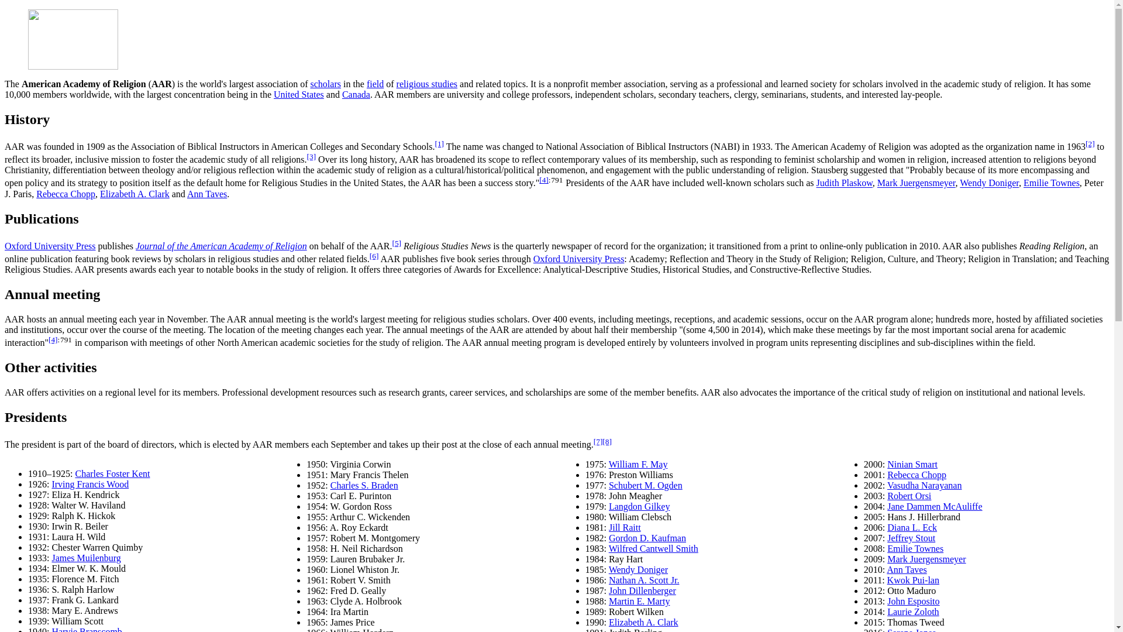  Describe the element at coordinates (364, 485) in the screenshot. I see `Charles S. Braden` at that location.